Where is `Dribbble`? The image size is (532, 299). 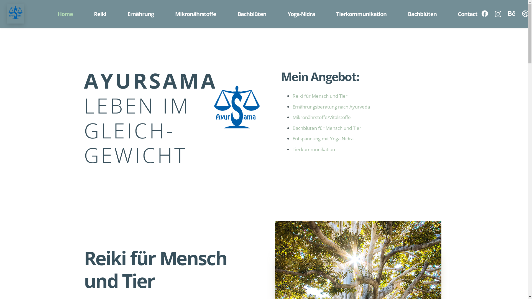
Dribbble is located at coordinates (525, 14).